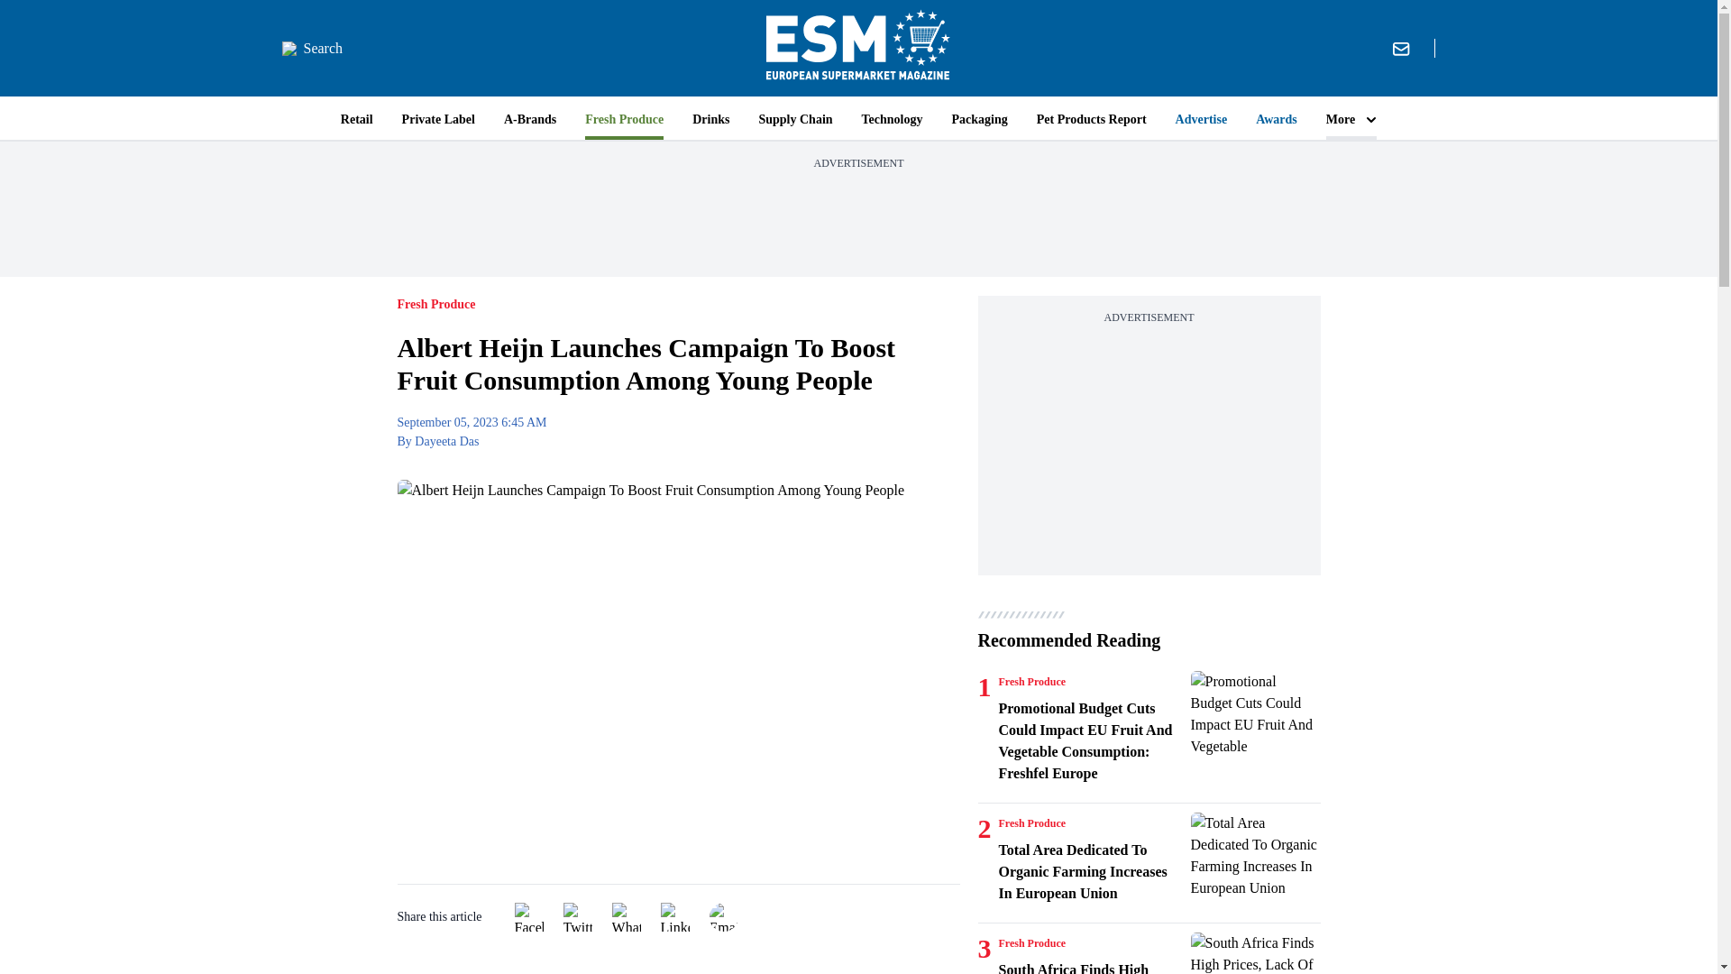 The image size is (1731, 974). What do you see at coordinates (1031, 682) in the screenshot?
I see `Fresh Produce` at bounding box center [1031, 682].